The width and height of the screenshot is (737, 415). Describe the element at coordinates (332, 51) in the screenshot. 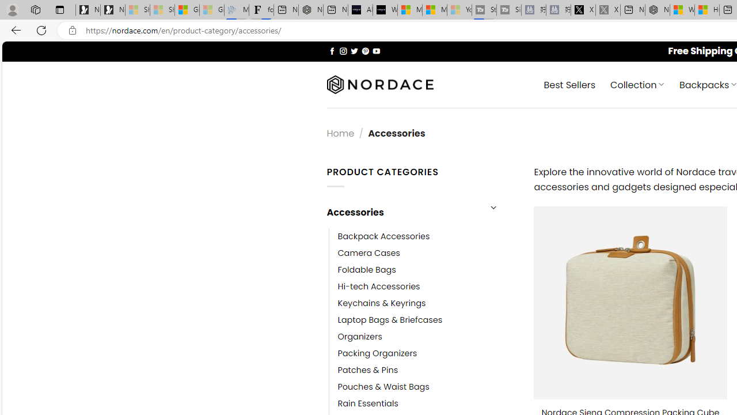

I see `Follow on Facebook` at that location.